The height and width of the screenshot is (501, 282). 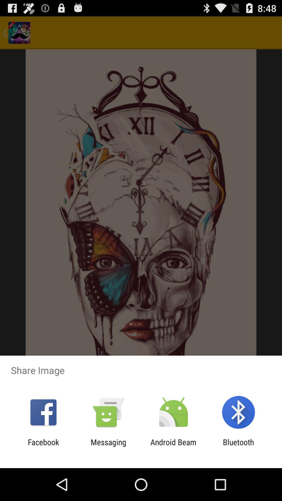 I want to click on swipe to the facebook app, so click(x=43, y=447).